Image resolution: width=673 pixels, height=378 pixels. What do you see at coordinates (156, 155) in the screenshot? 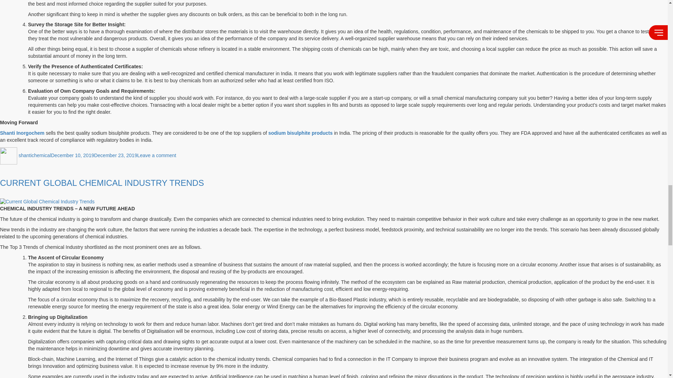
I see `CURRENT GLOBAL CHEMICAL INDUSTRY TRENDS` at bounding box center [156, 155].